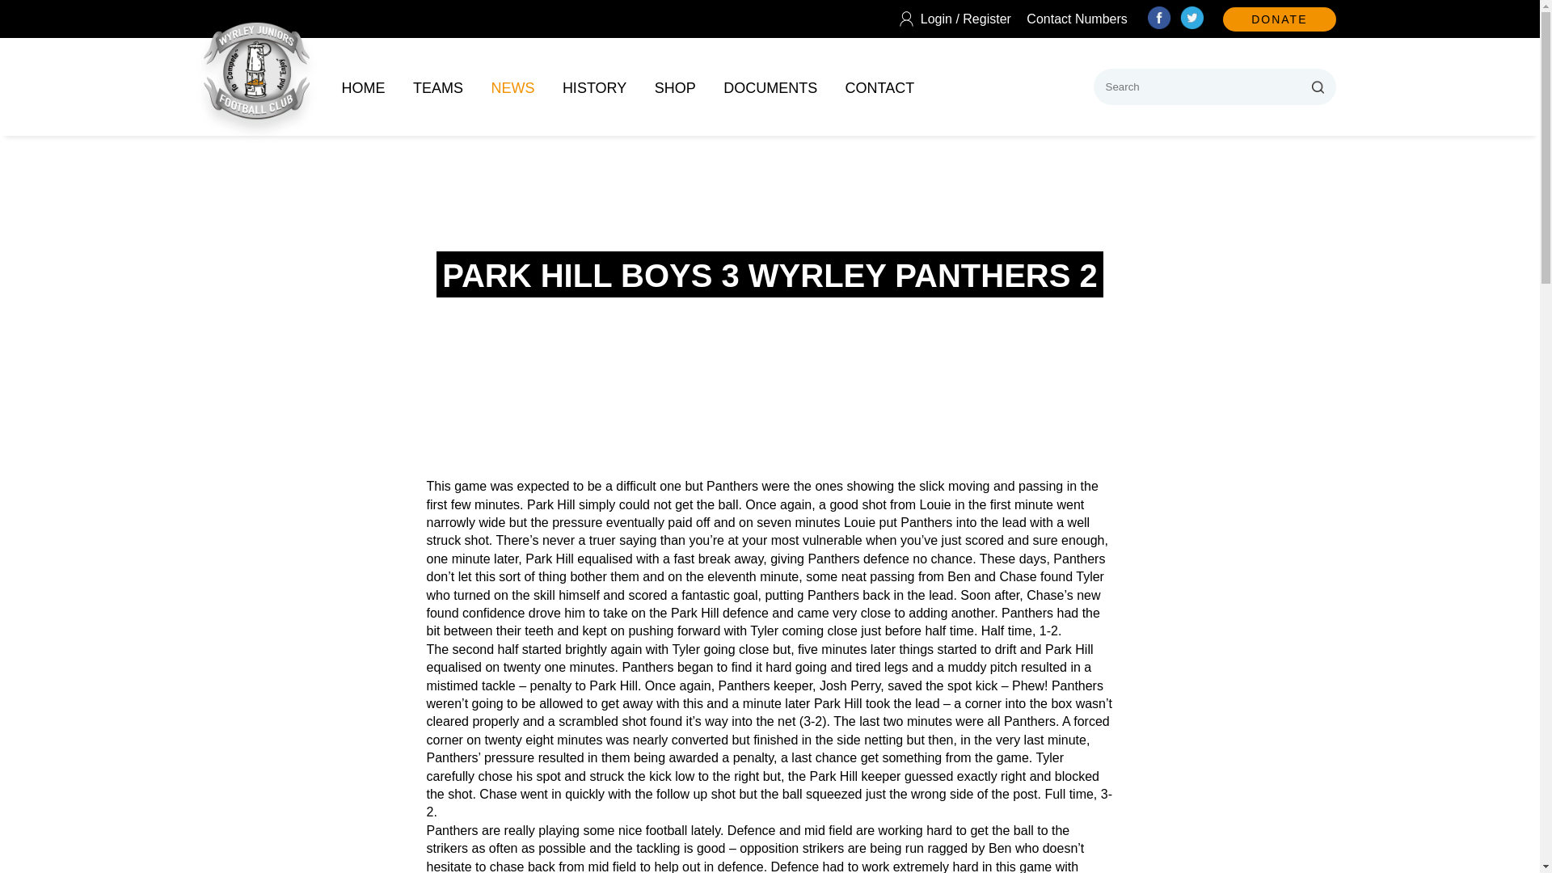 This screenshot has width=1552, height=873. What do you see at coordinates (594, 87) in the screenshot?
I see `HISTORY` at bounding box center [594, 87].